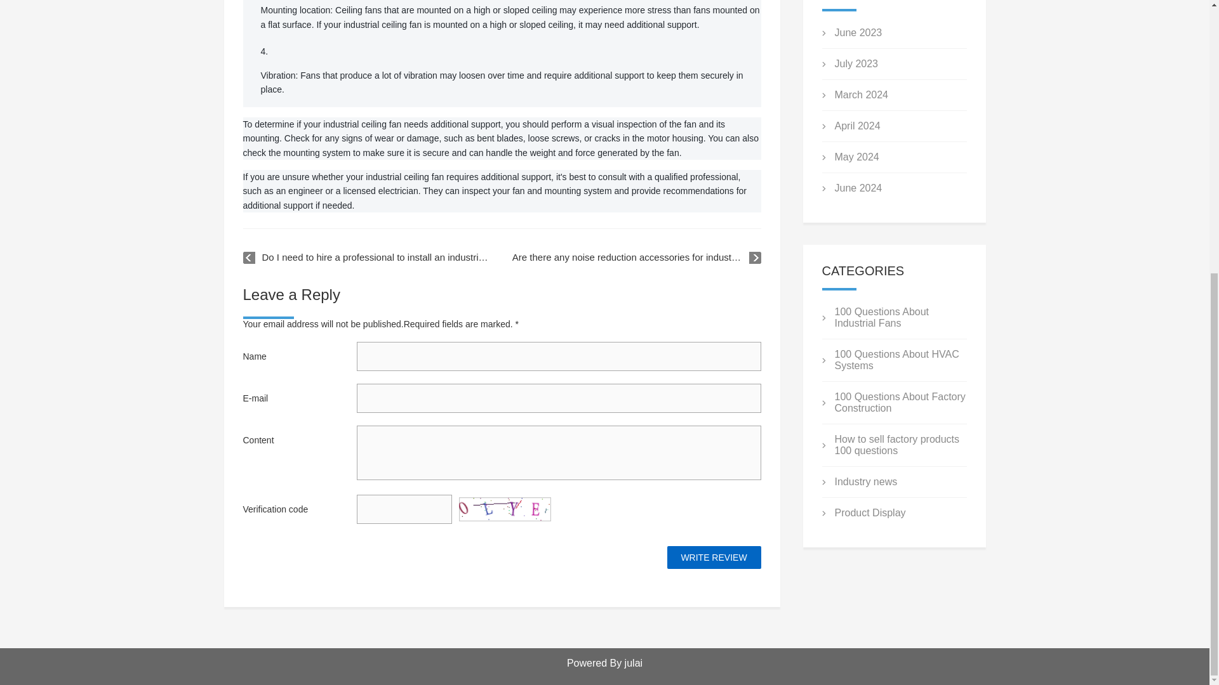  What do you see at coordinates (856, 156) in the screenshot?
I see `May 2024` at bounding box center [856, 156].